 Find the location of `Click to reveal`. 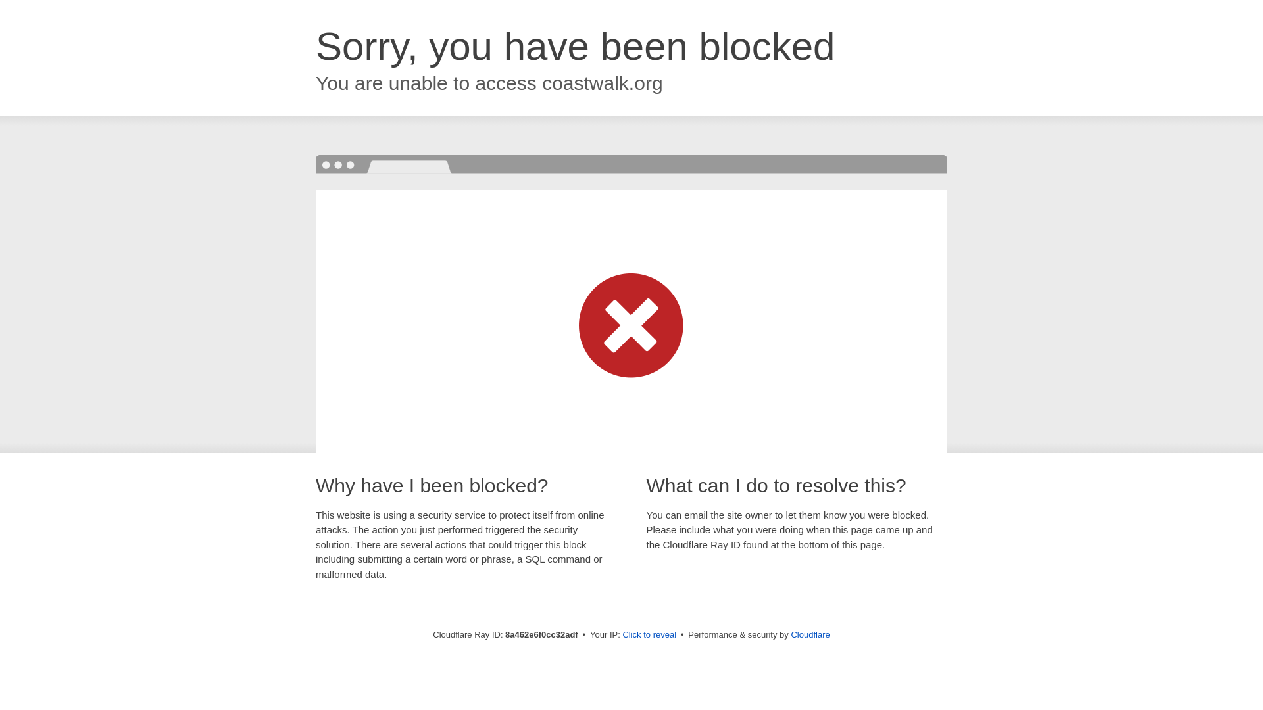

Click to reveal is located at coordinates (649, 635).